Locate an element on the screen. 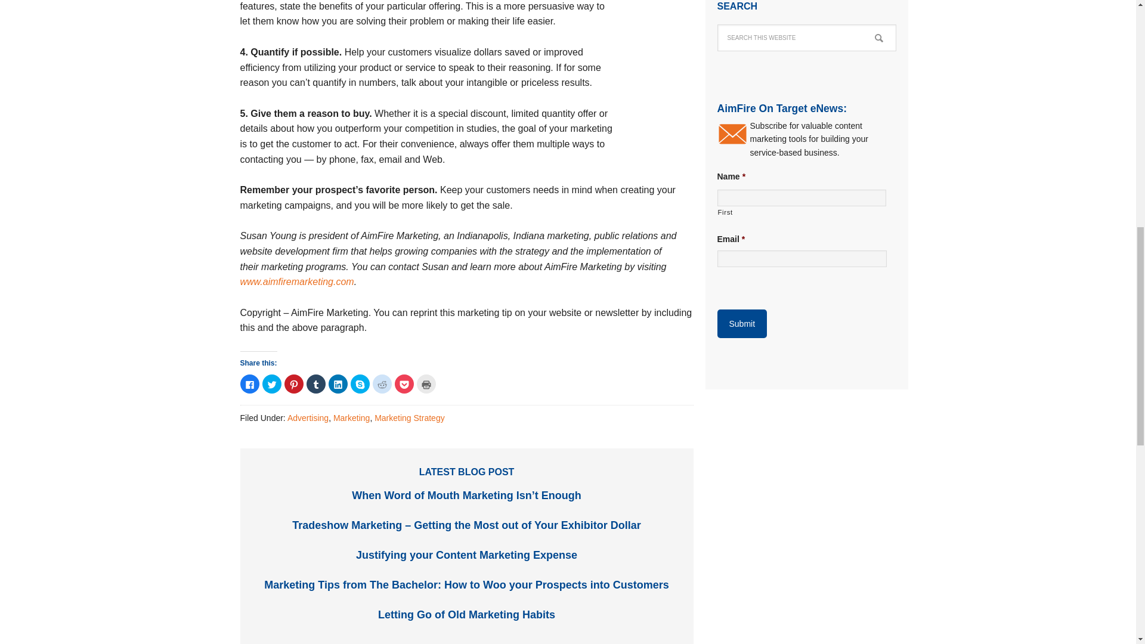 This screenshot has width=1145, height=644. Click to print is located at coordinates (426, 383).